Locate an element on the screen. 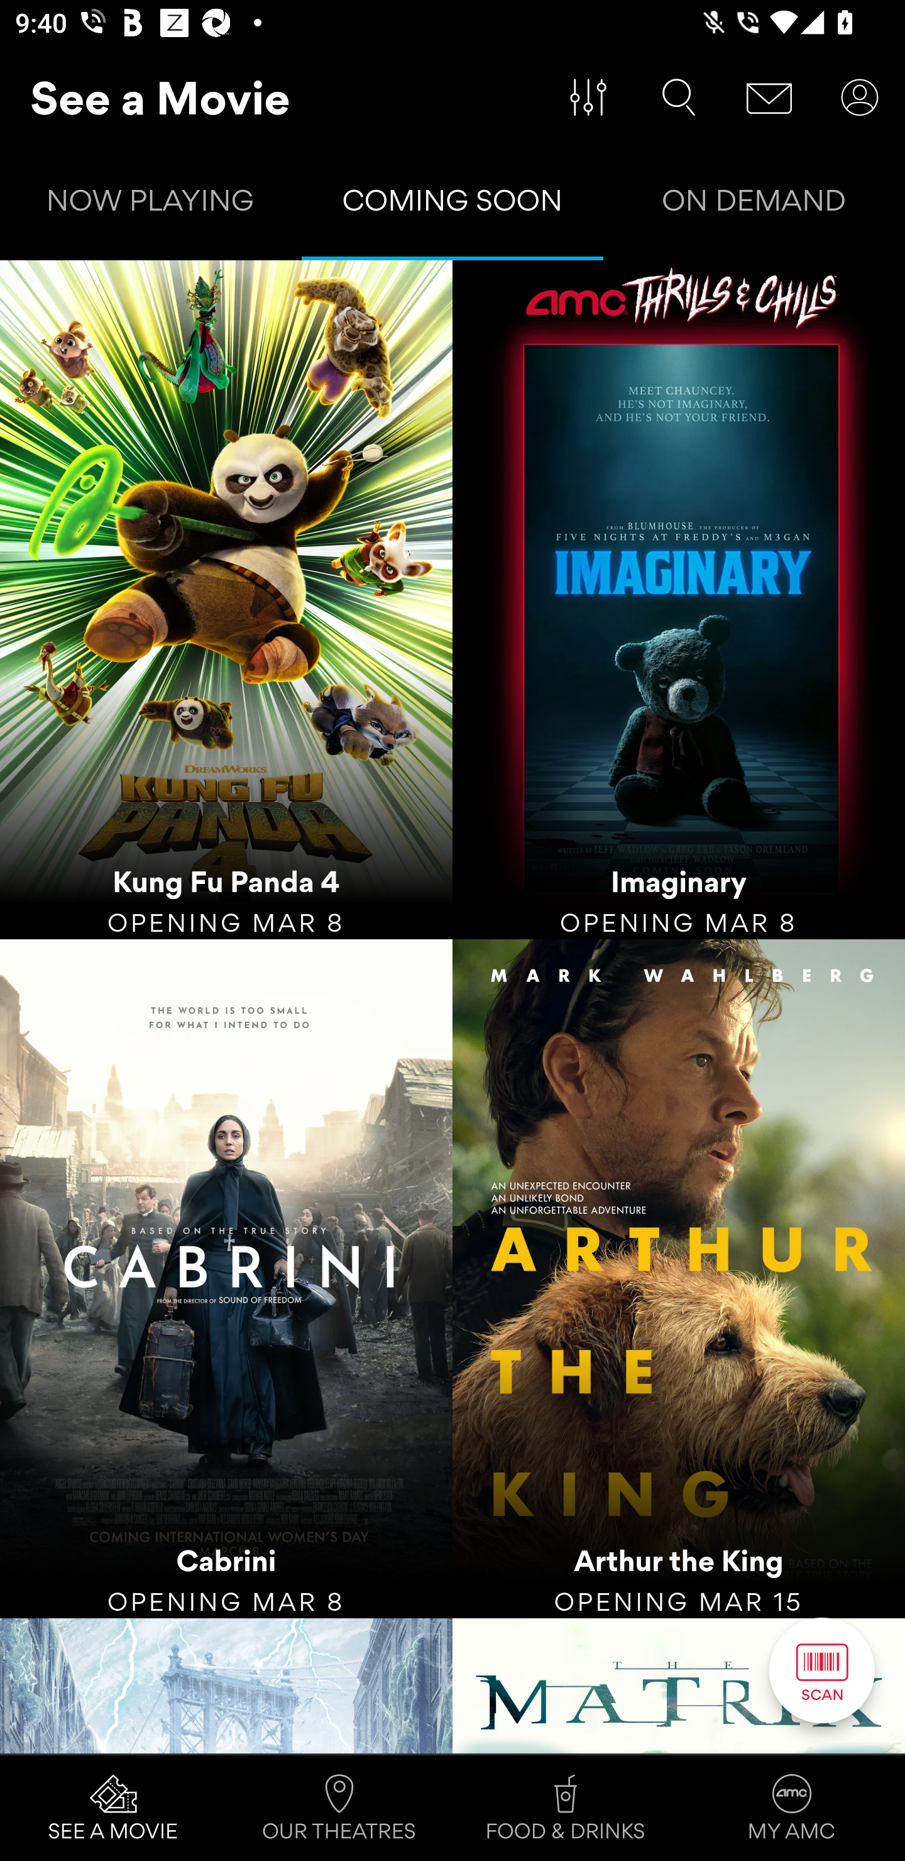  User Account is located at coordinates (860, 97).